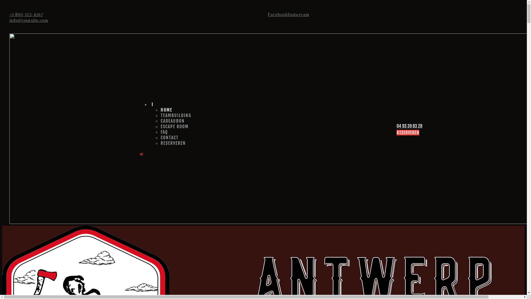  Describe the element at coordinates (29, 20) in the screenshot. I see `info@yoursite.com` at that location.